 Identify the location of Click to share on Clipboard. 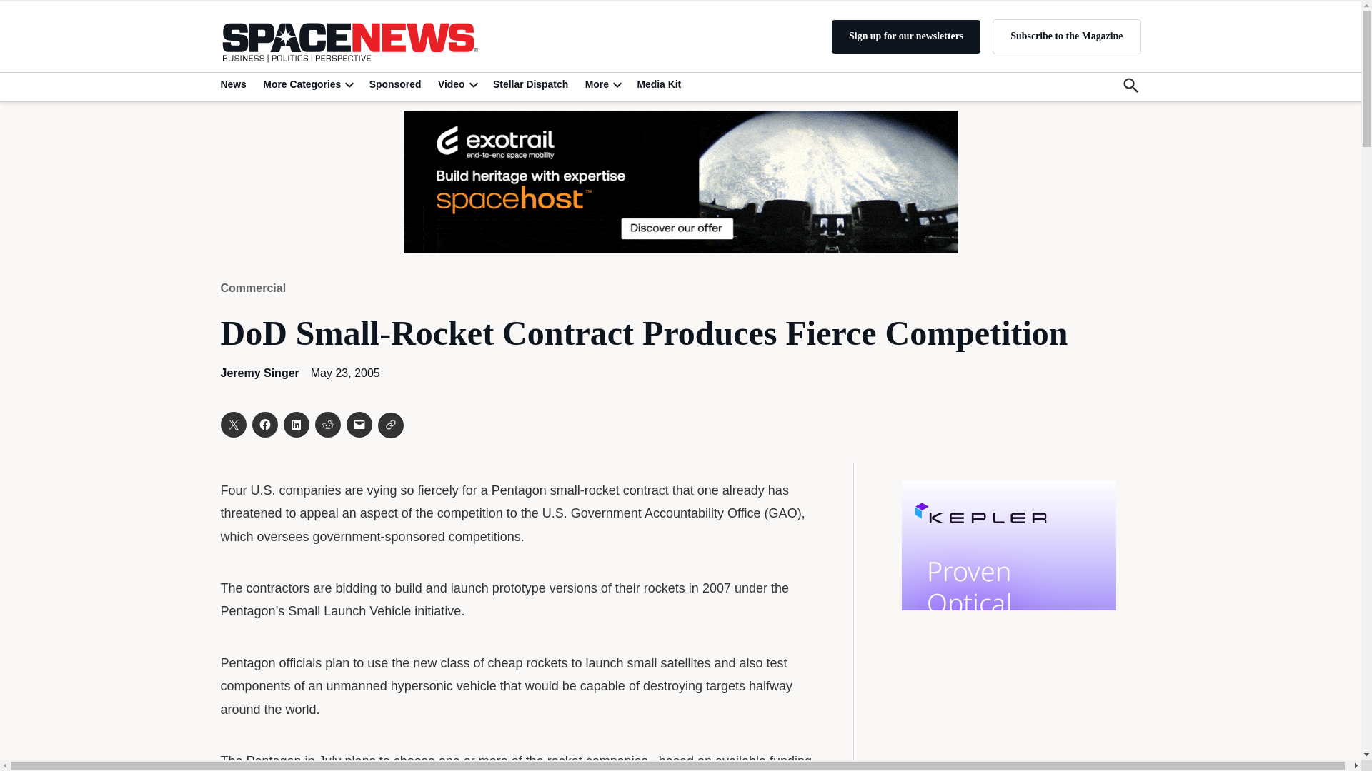
(390, 425).